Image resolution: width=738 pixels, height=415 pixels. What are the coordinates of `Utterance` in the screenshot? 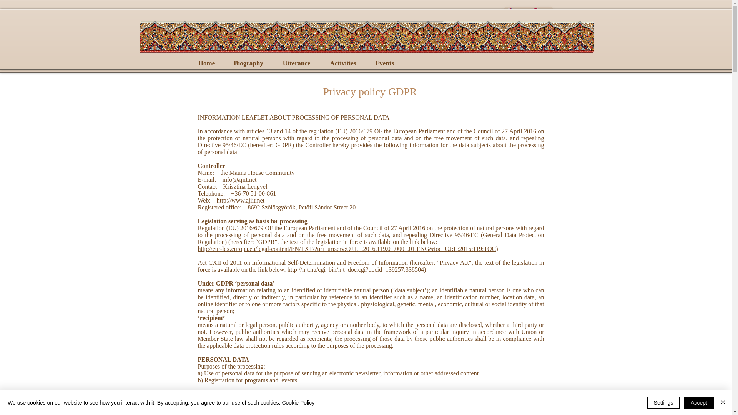 It's located at (314, 65).